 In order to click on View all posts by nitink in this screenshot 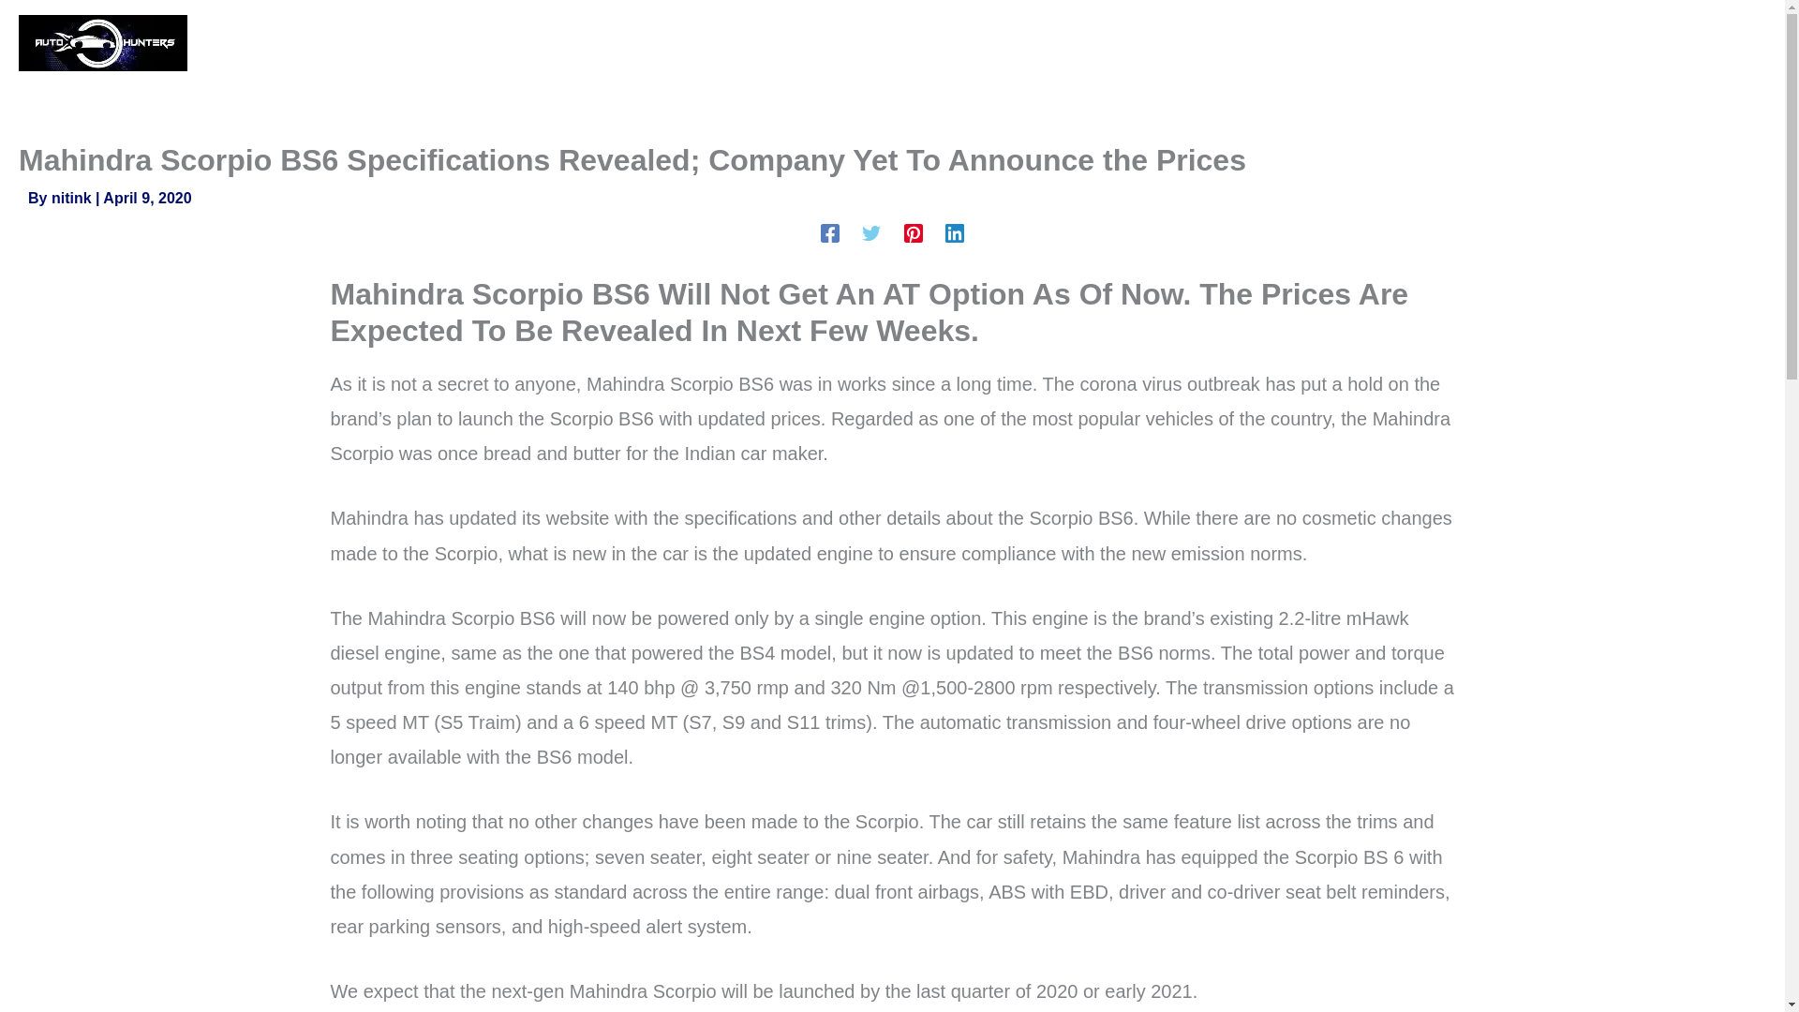, I will do `click(73, 199)`.